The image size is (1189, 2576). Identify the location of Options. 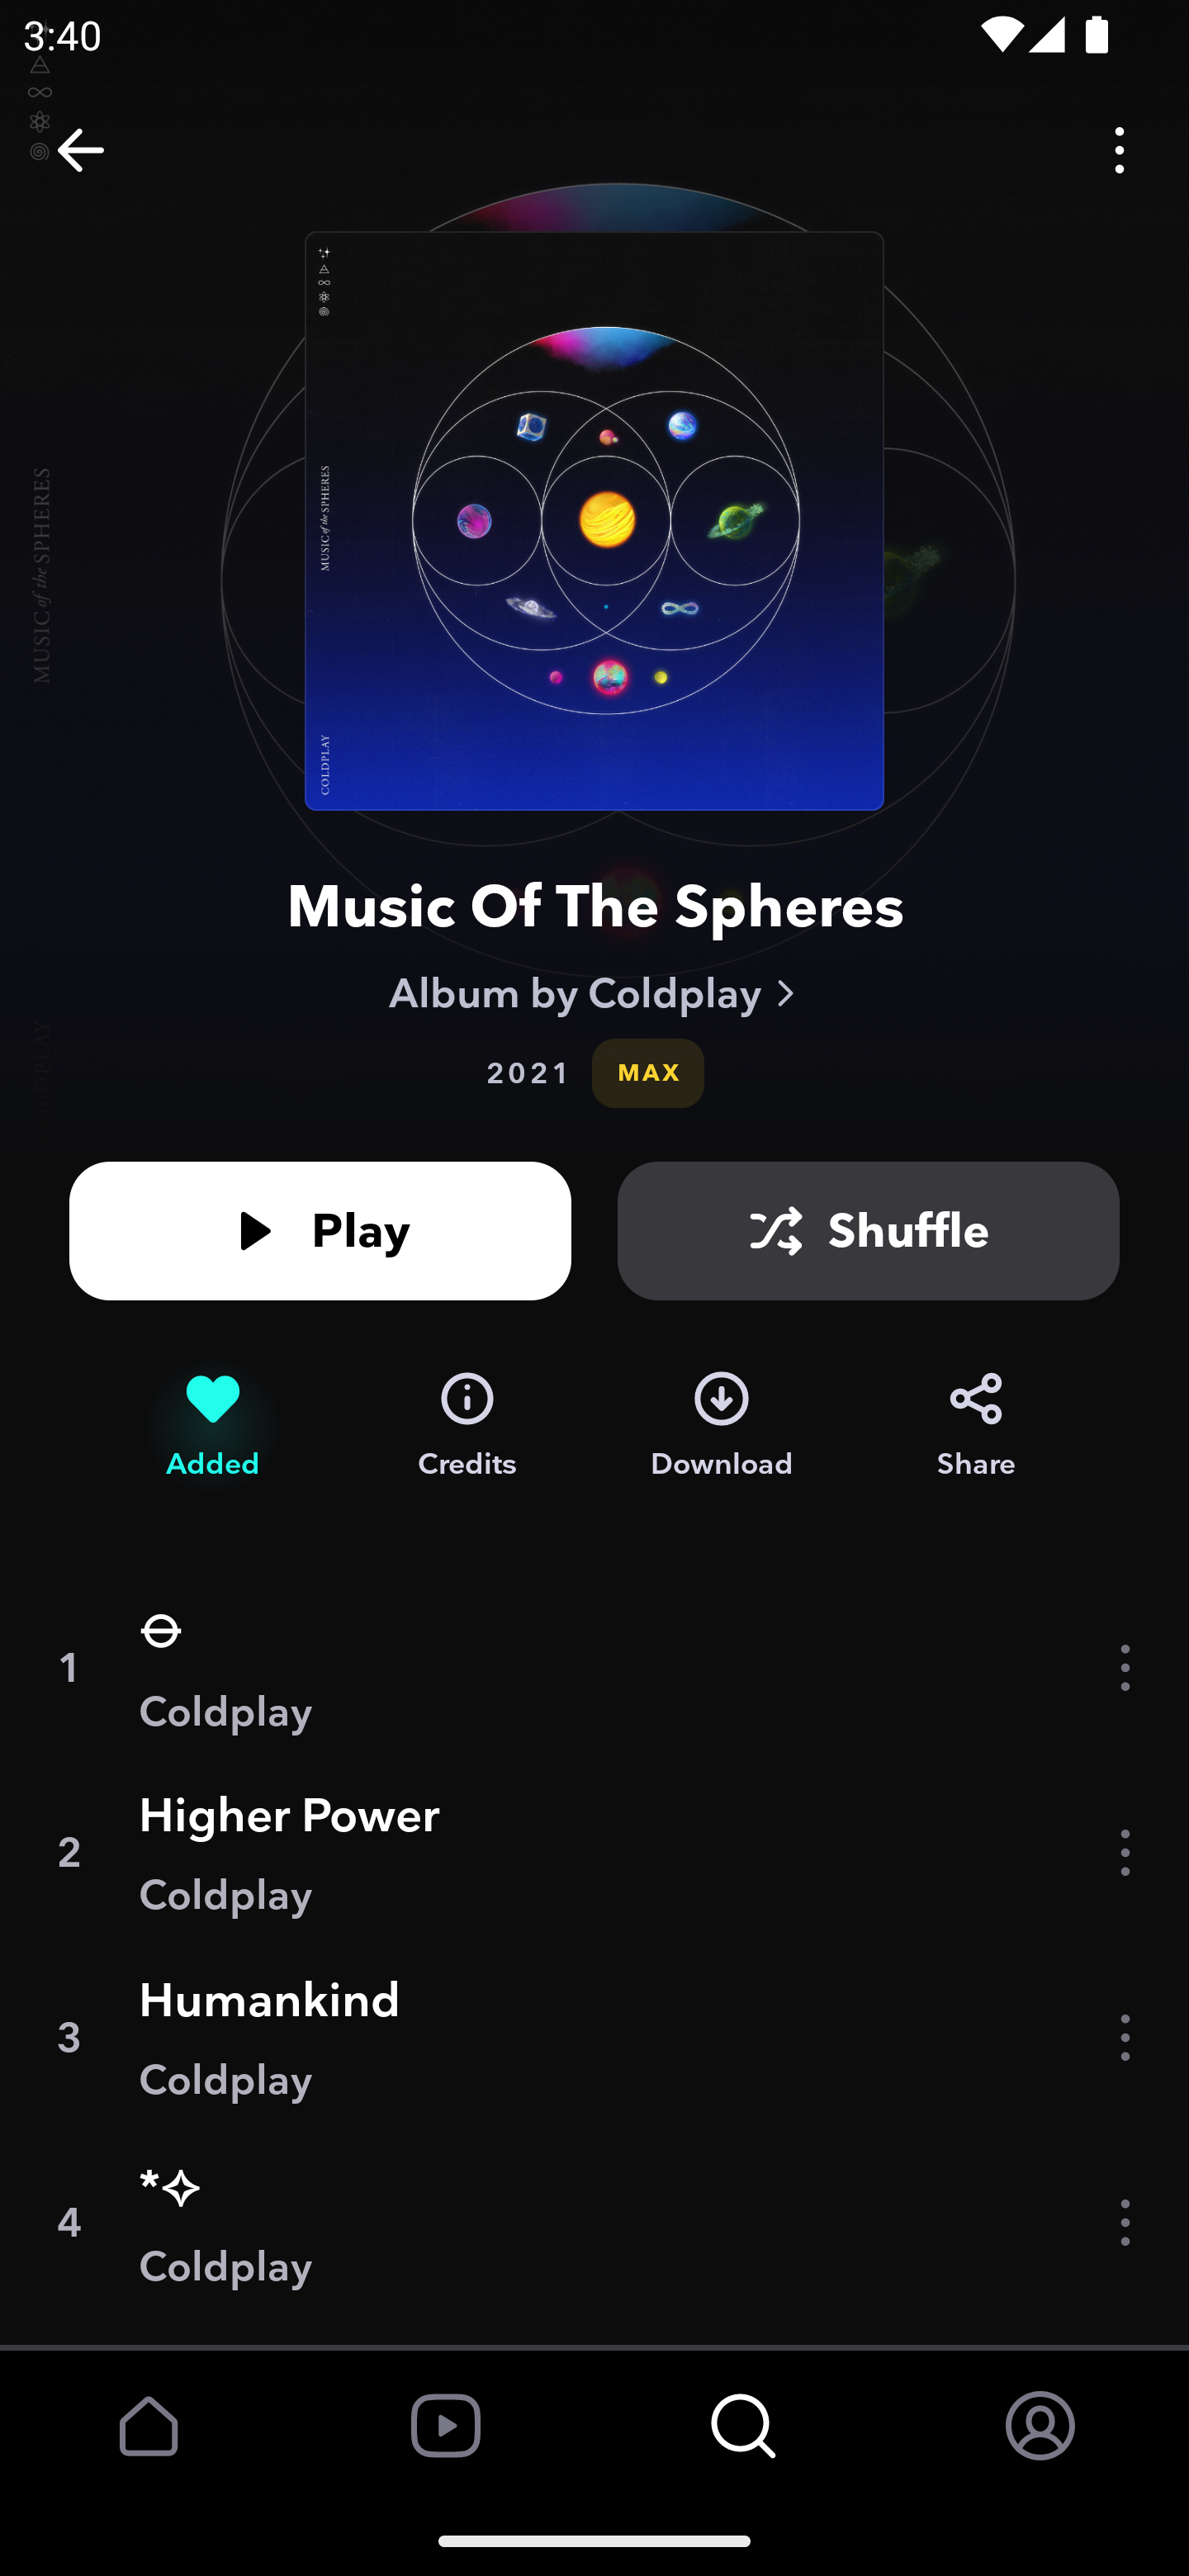
(1120, 149).